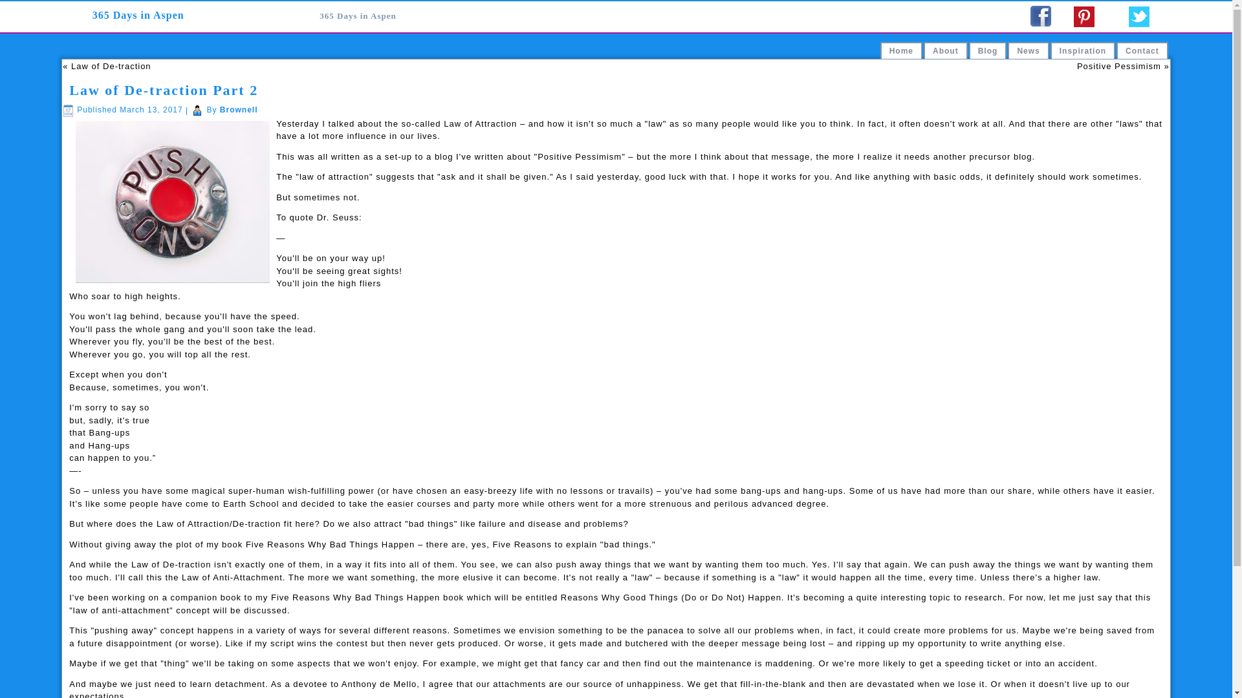  Describe the element at coordinates (111, 66) in the screenshot. I see `Law of De-traction` at that location.